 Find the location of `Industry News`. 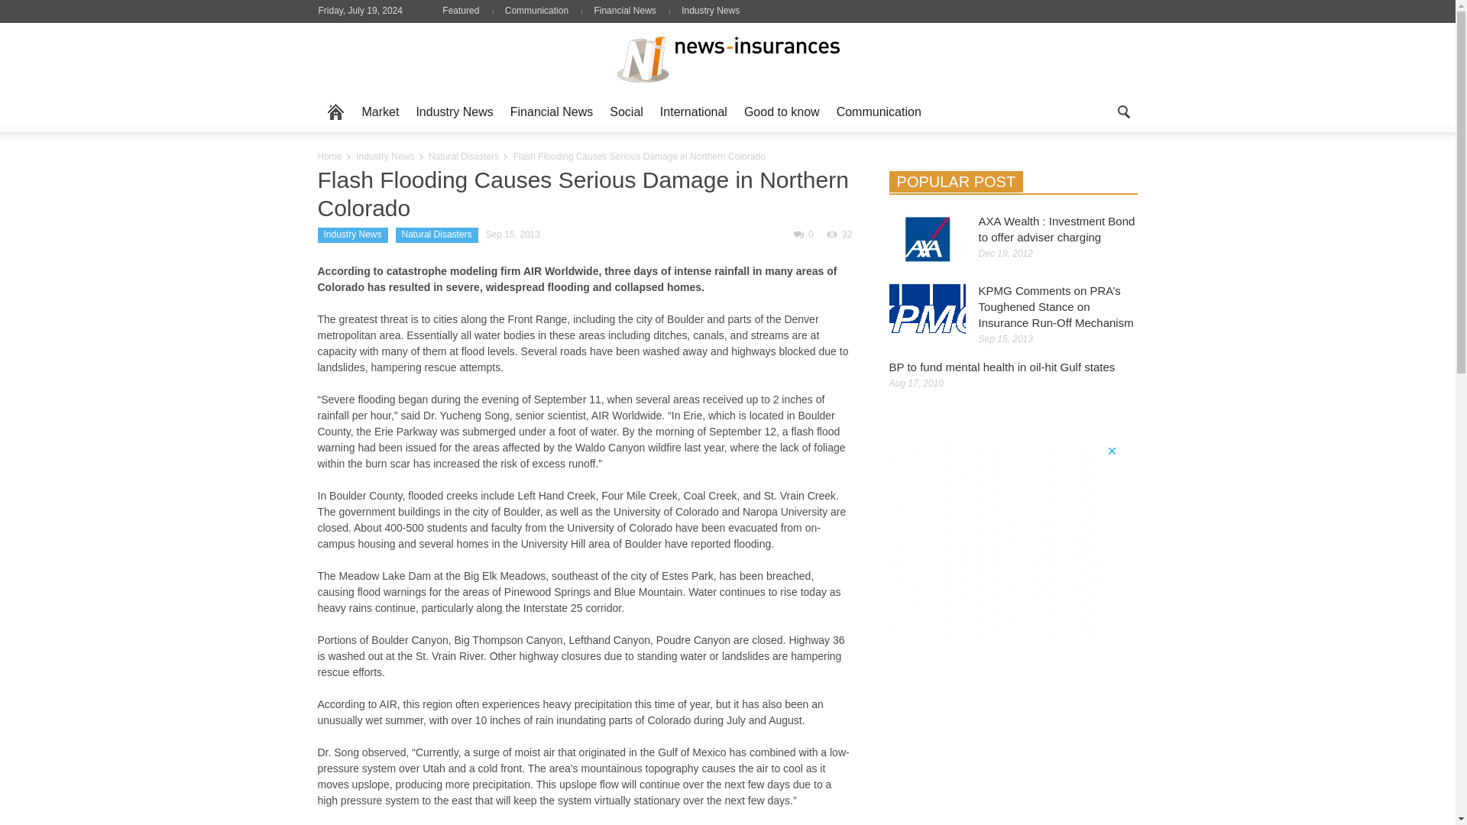

Industry News is located at coordinates (711, 10).